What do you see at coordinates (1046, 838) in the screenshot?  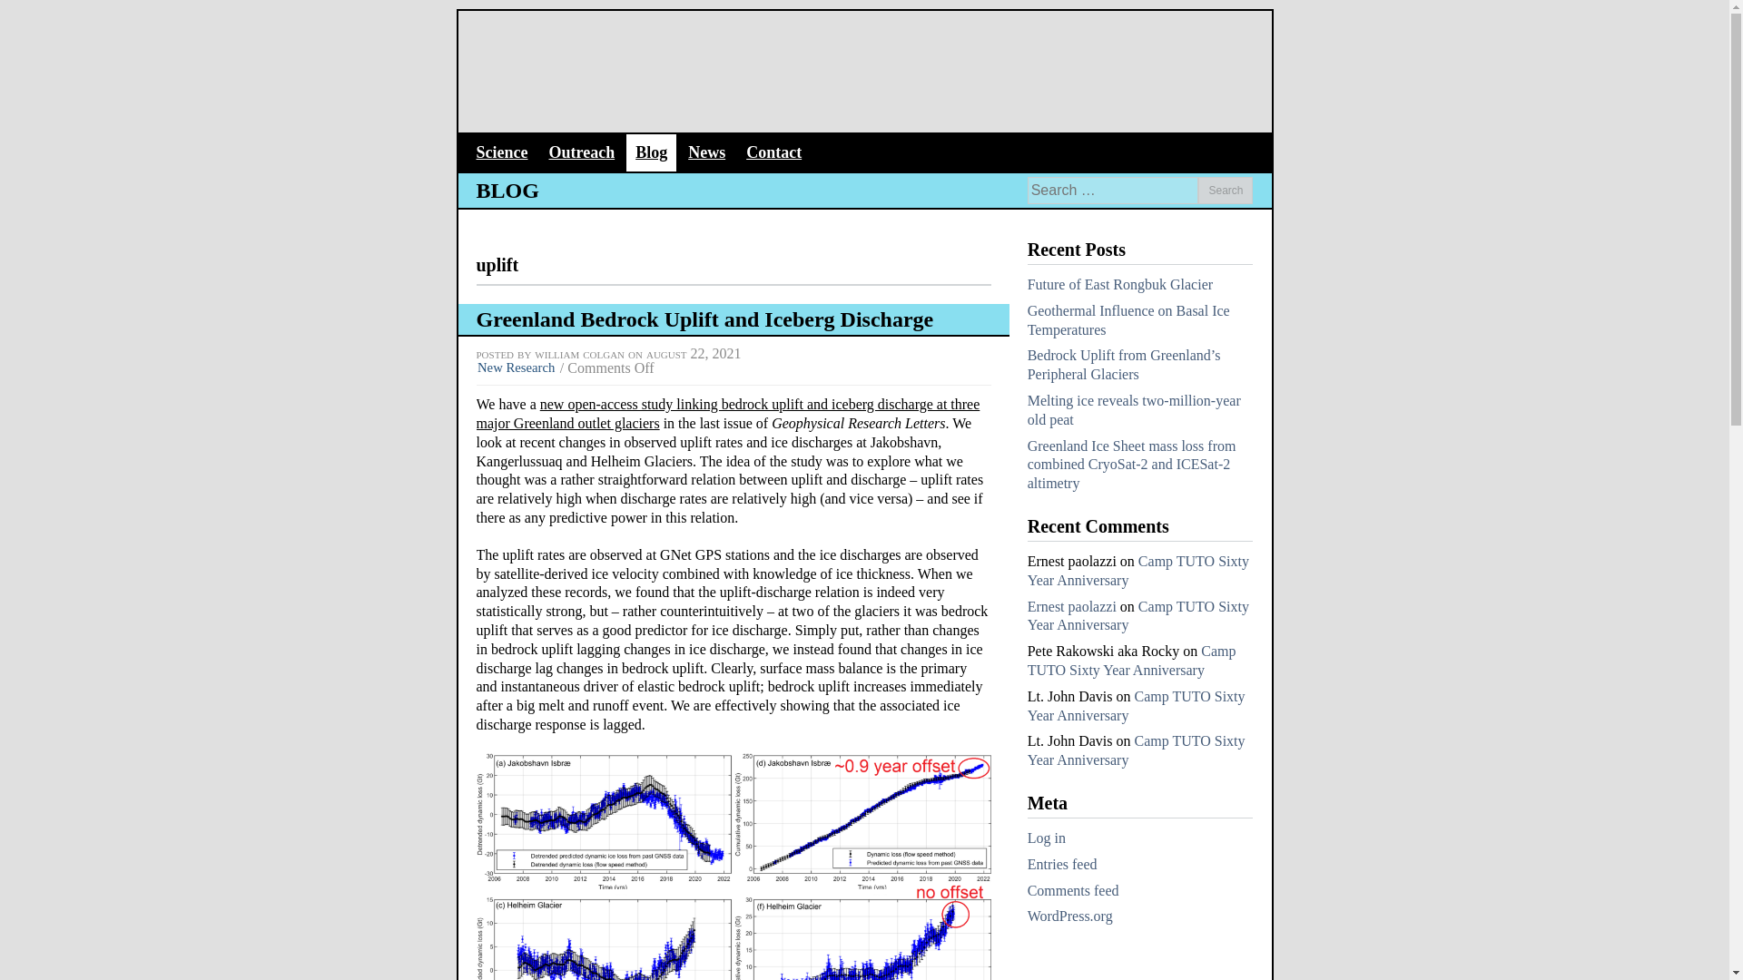 I see `Log in` at bounding box center [1046, 838].